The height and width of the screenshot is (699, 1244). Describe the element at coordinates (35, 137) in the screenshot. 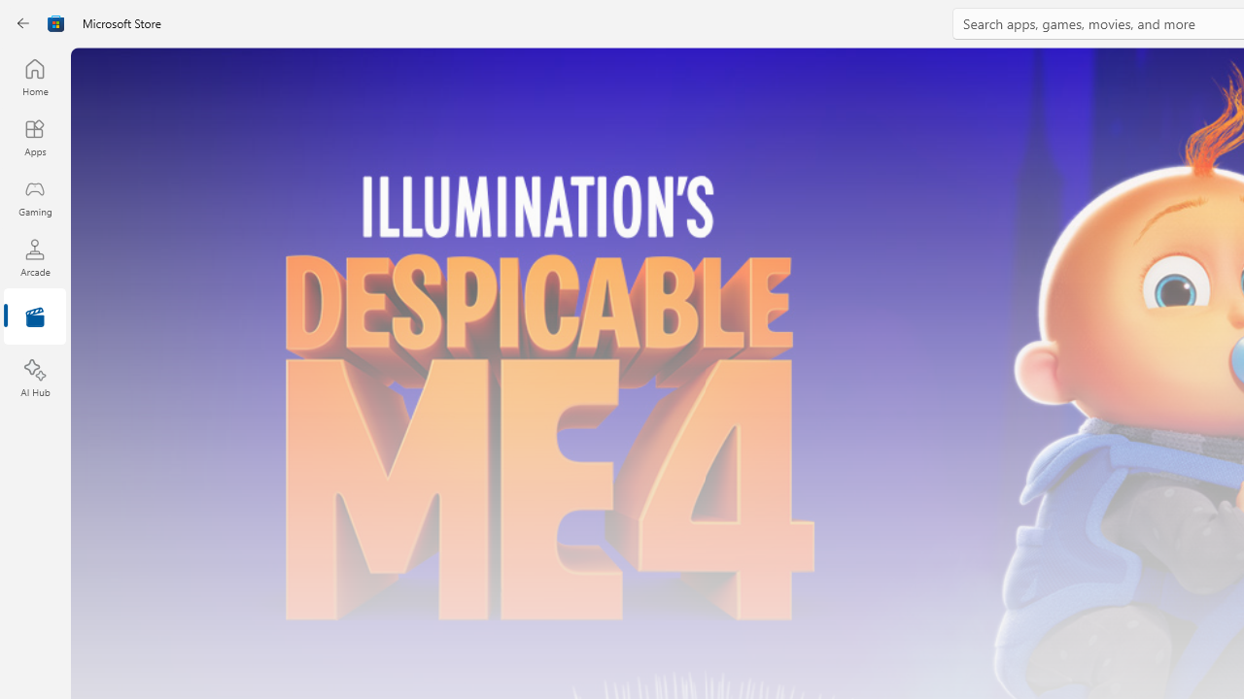

I see `Apps` at that location.